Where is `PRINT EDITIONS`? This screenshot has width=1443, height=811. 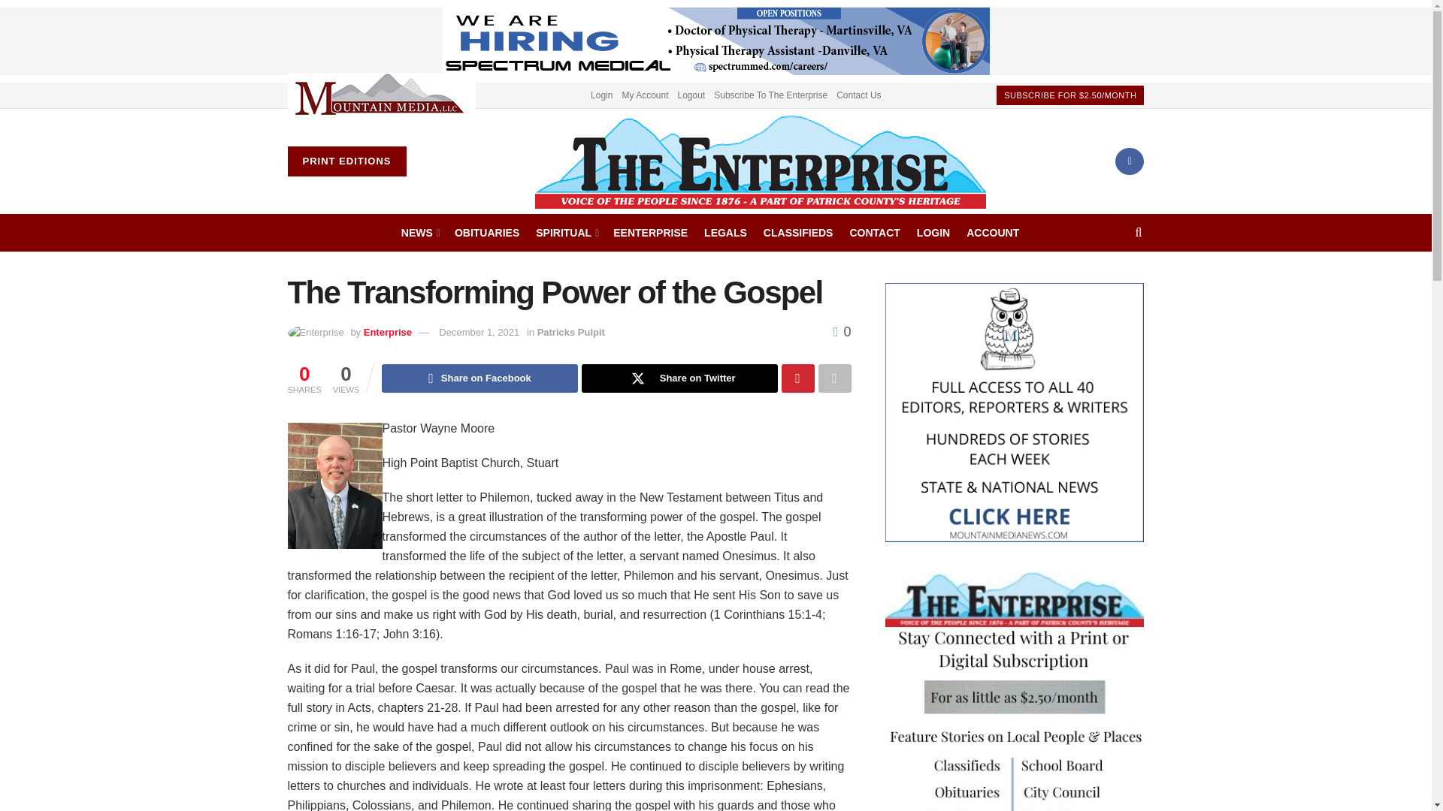 PRINT EDITIONS is located at coordinates (346, 161).